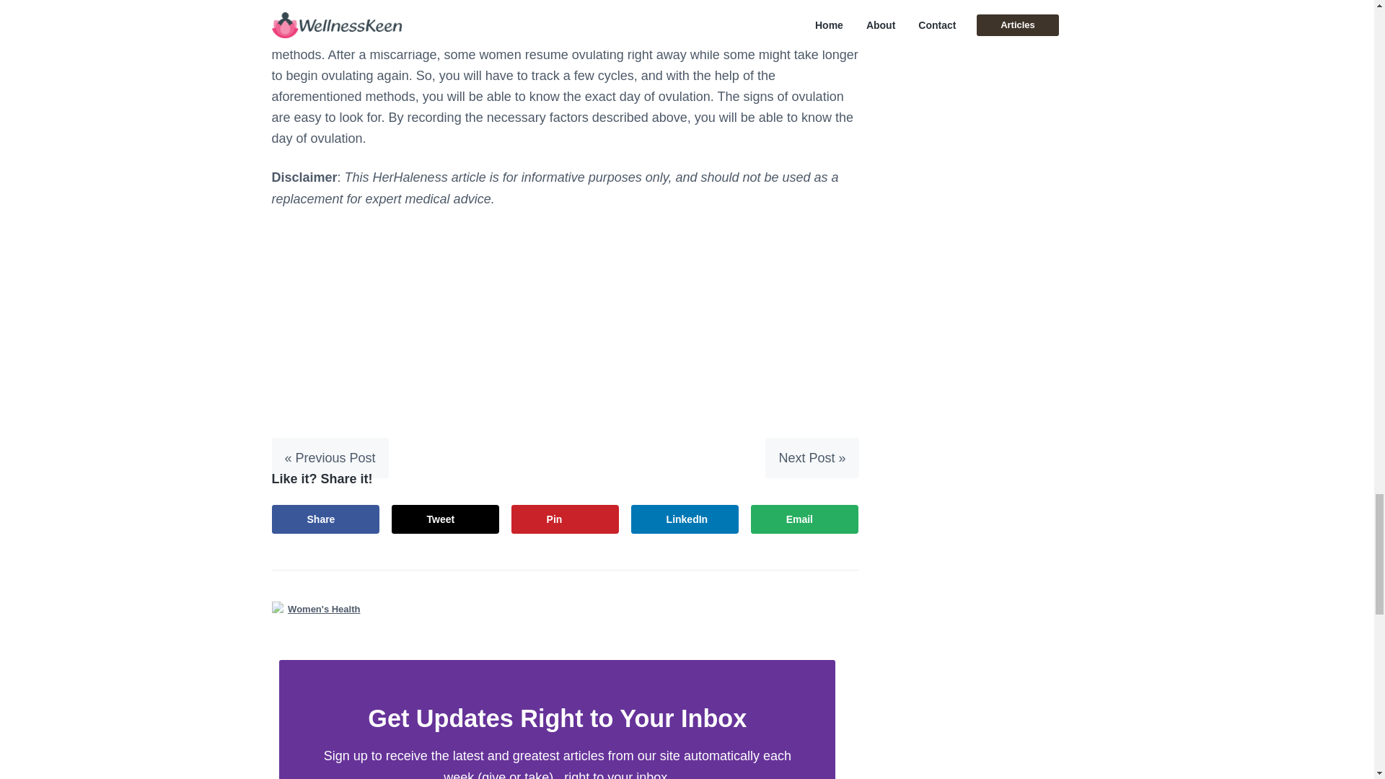 This screenshot has width=1385, height=779. What do you see at coordinates (565, 519) in the screenshot?
I see `Save to Pinterest` at bounding box center [565, 519].